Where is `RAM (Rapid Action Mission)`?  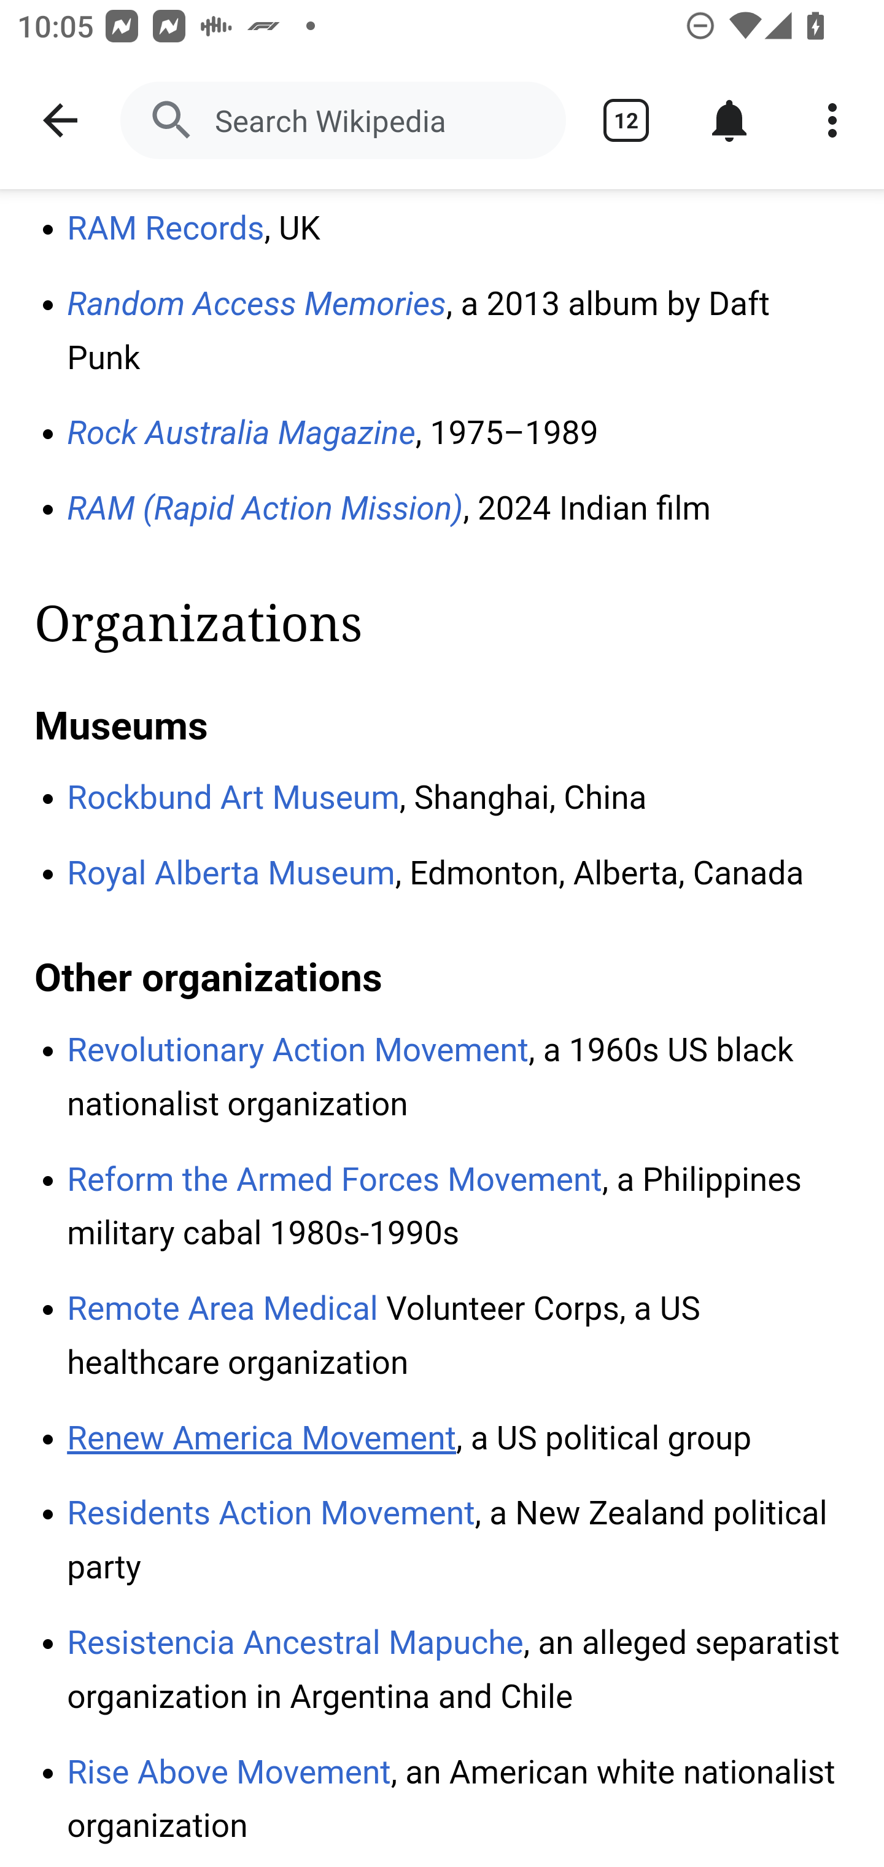
RAM (Rapid Action Mission) is located at coordinates (265, 510).